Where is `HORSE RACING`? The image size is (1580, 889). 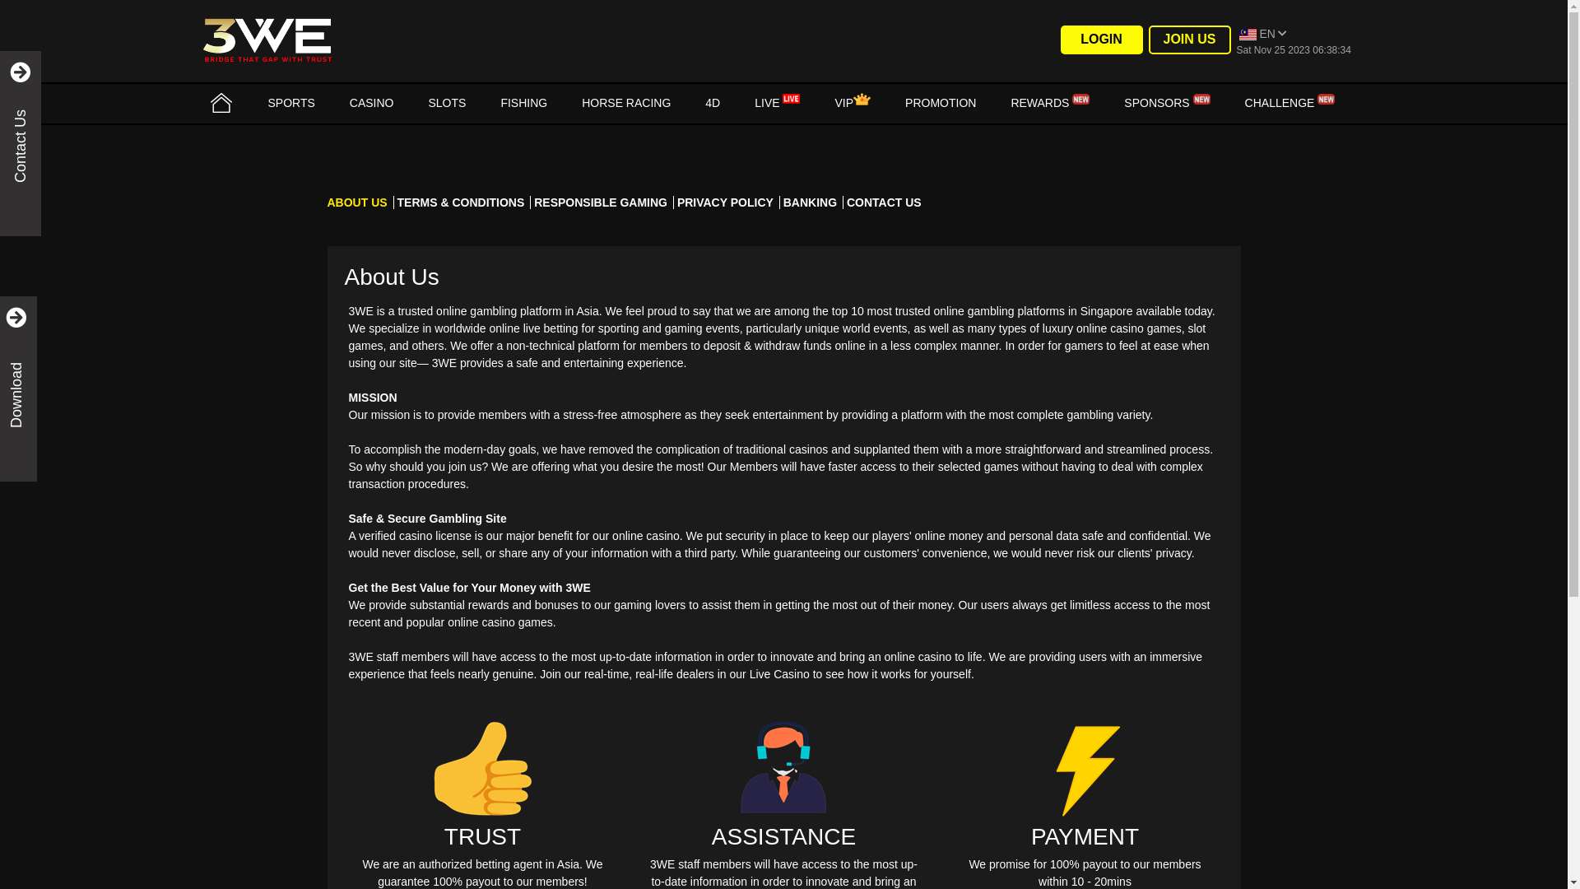 HORSE RACING is located at coordinates (626, 103).